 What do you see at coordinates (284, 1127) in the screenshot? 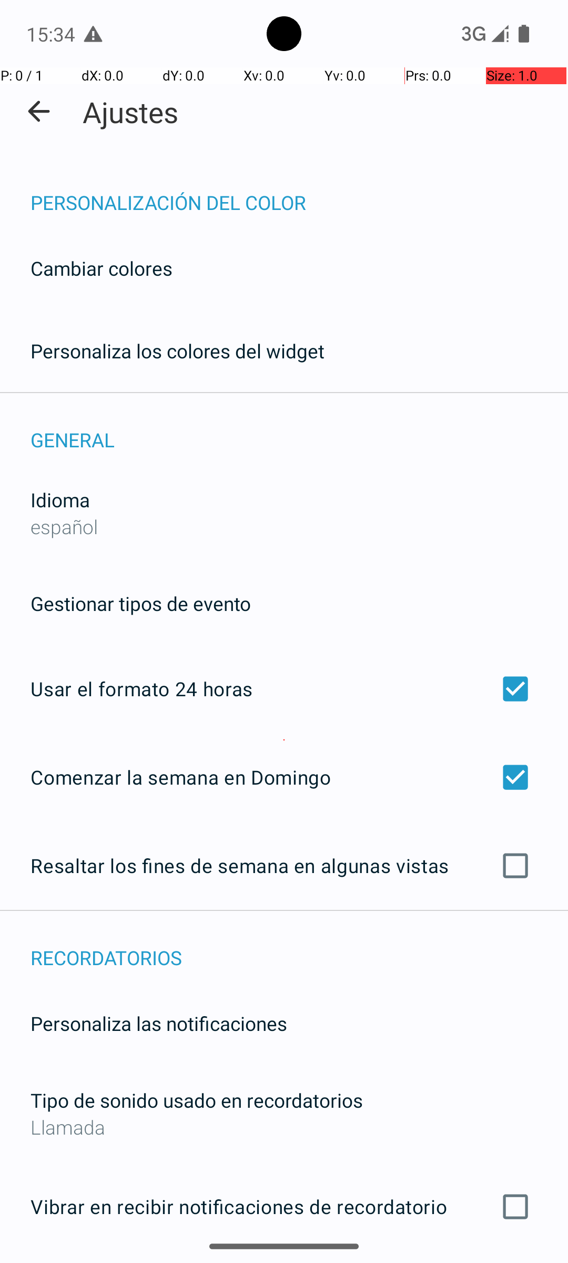
I see `Llamada` at bounding box center [284, 1127].